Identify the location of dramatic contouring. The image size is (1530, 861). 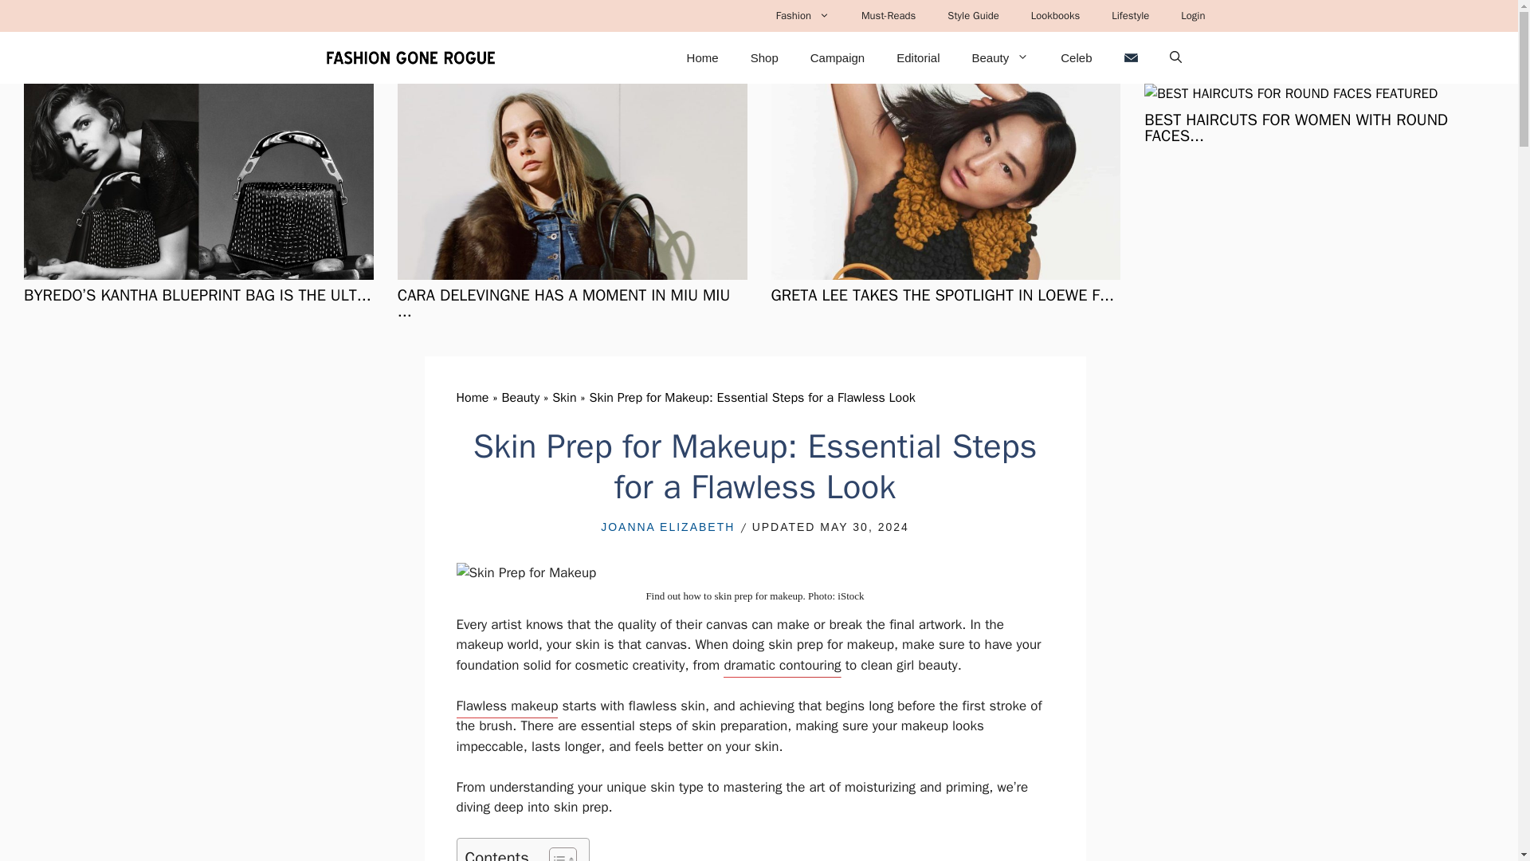
(782, 666).